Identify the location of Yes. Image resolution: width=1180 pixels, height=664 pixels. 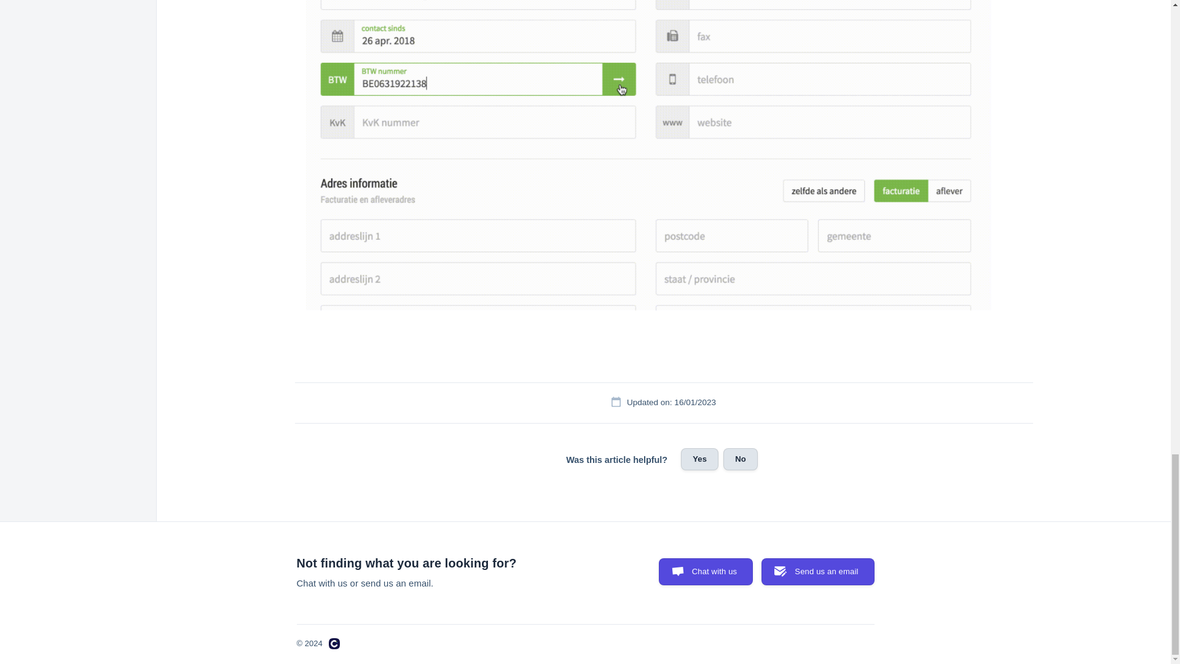
(699, 459).